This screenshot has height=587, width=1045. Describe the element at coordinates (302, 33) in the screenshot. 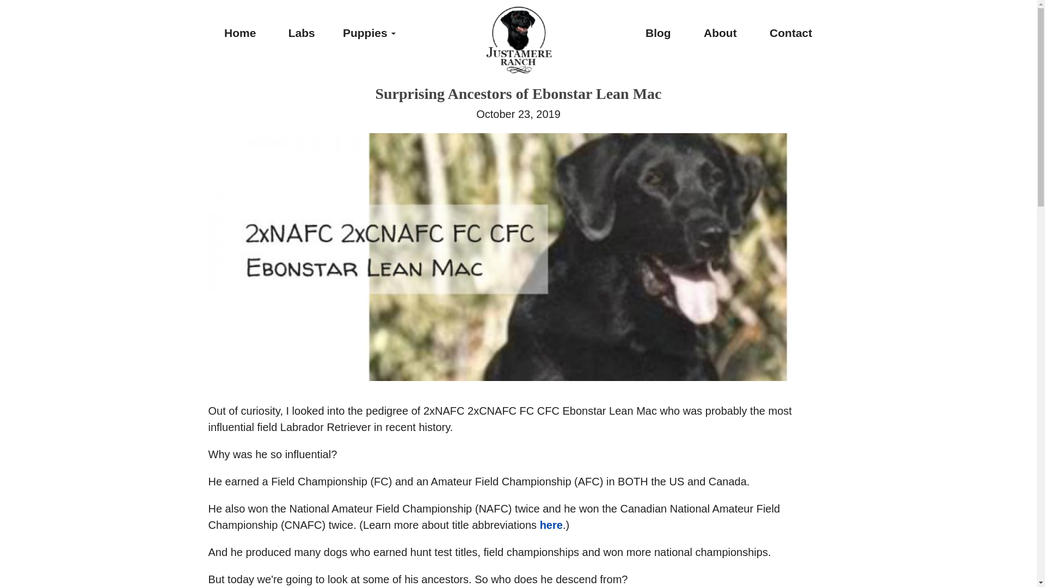

I see `Labs` at that location.